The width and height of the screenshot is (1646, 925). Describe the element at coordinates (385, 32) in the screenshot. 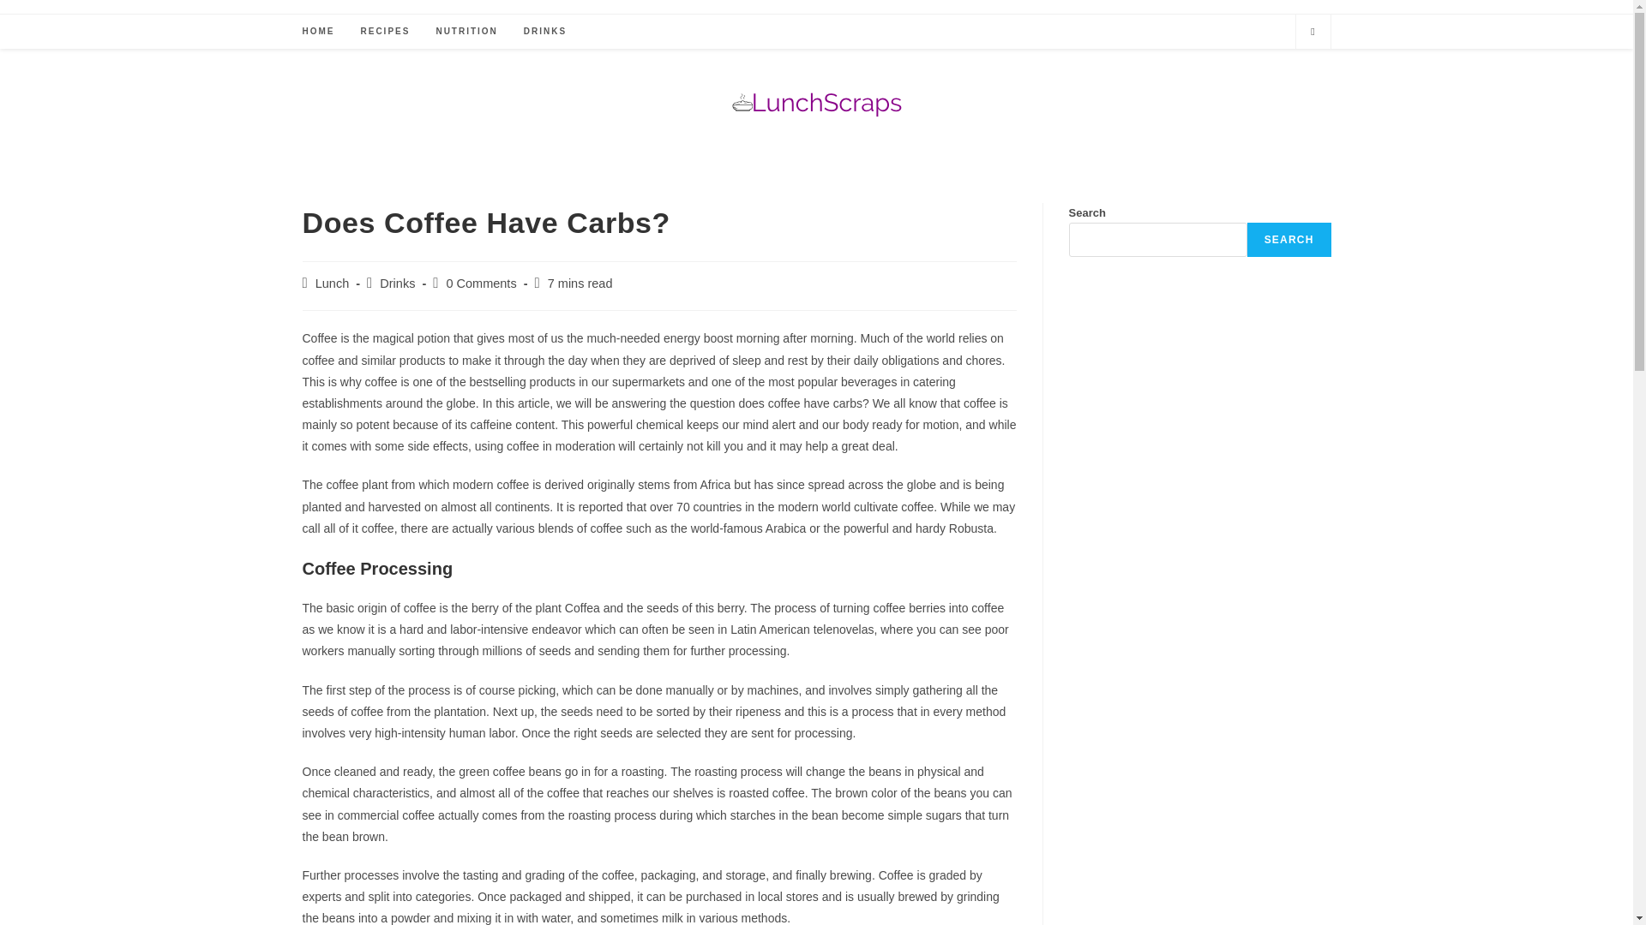

I see `RECIPES` at that location.